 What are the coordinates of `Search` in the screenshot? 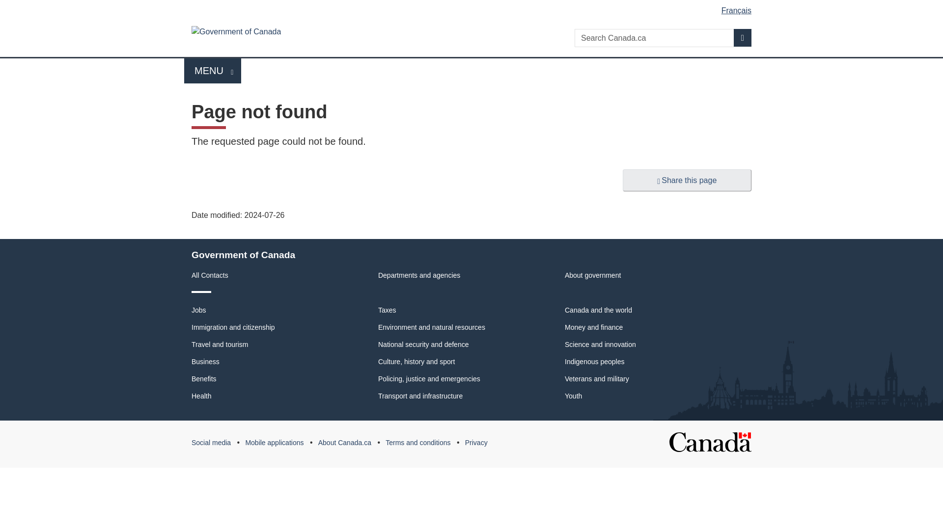 It's located at (212, 71).